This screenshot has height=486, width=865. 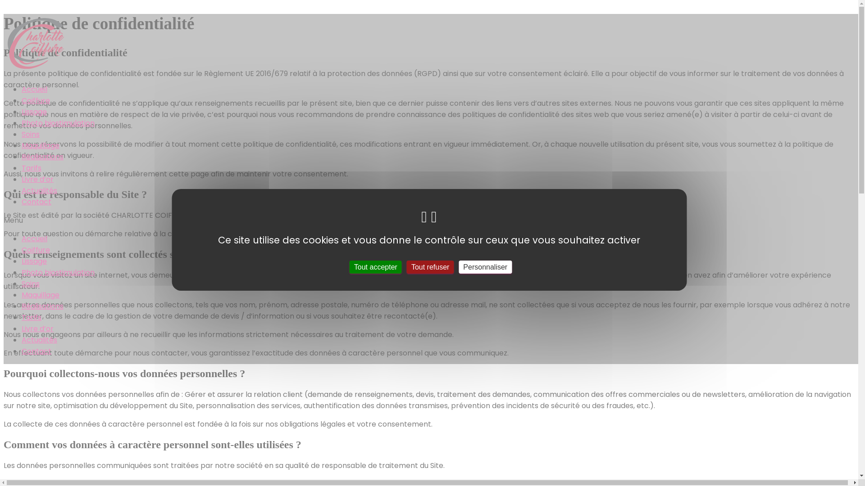 I want to click on Personnaliser, so click(x=485, y=266).